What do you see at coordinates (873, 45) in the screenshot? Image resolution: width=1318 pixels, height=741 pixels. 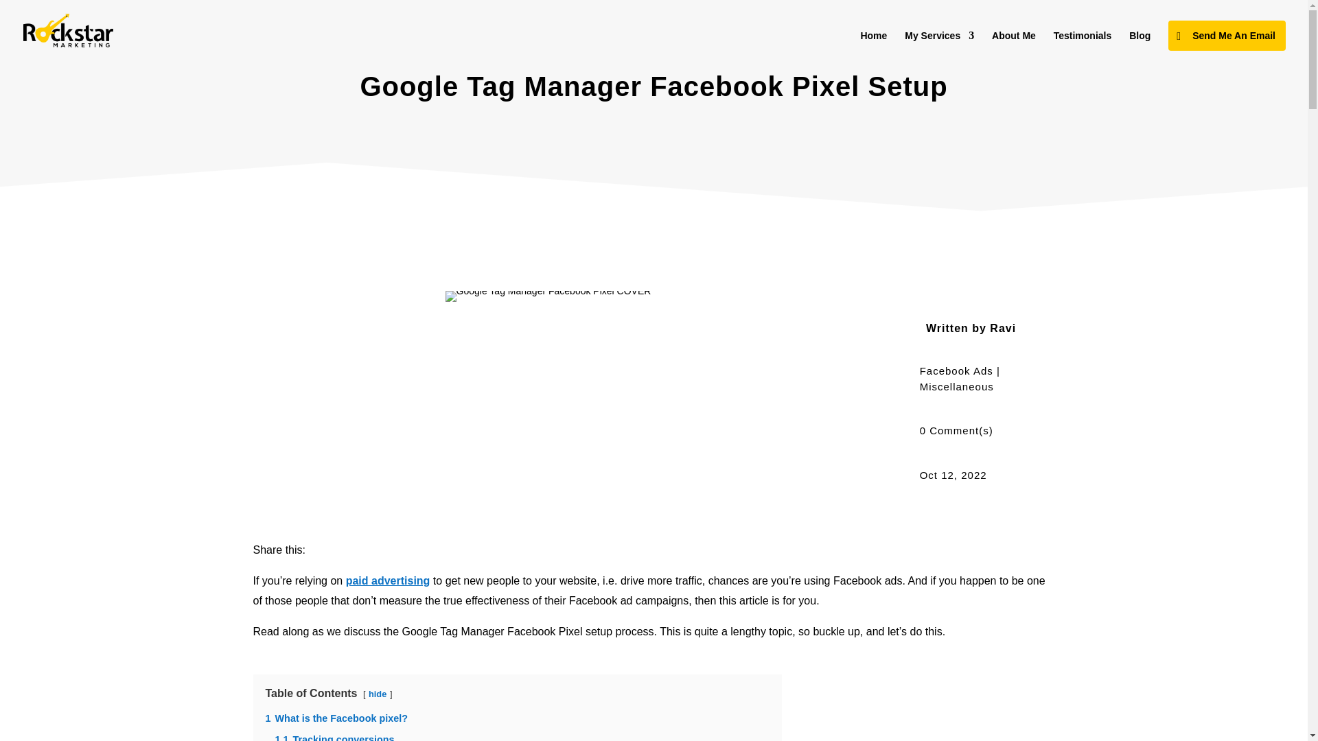 I see `Home` at bounding box center [873, 45].